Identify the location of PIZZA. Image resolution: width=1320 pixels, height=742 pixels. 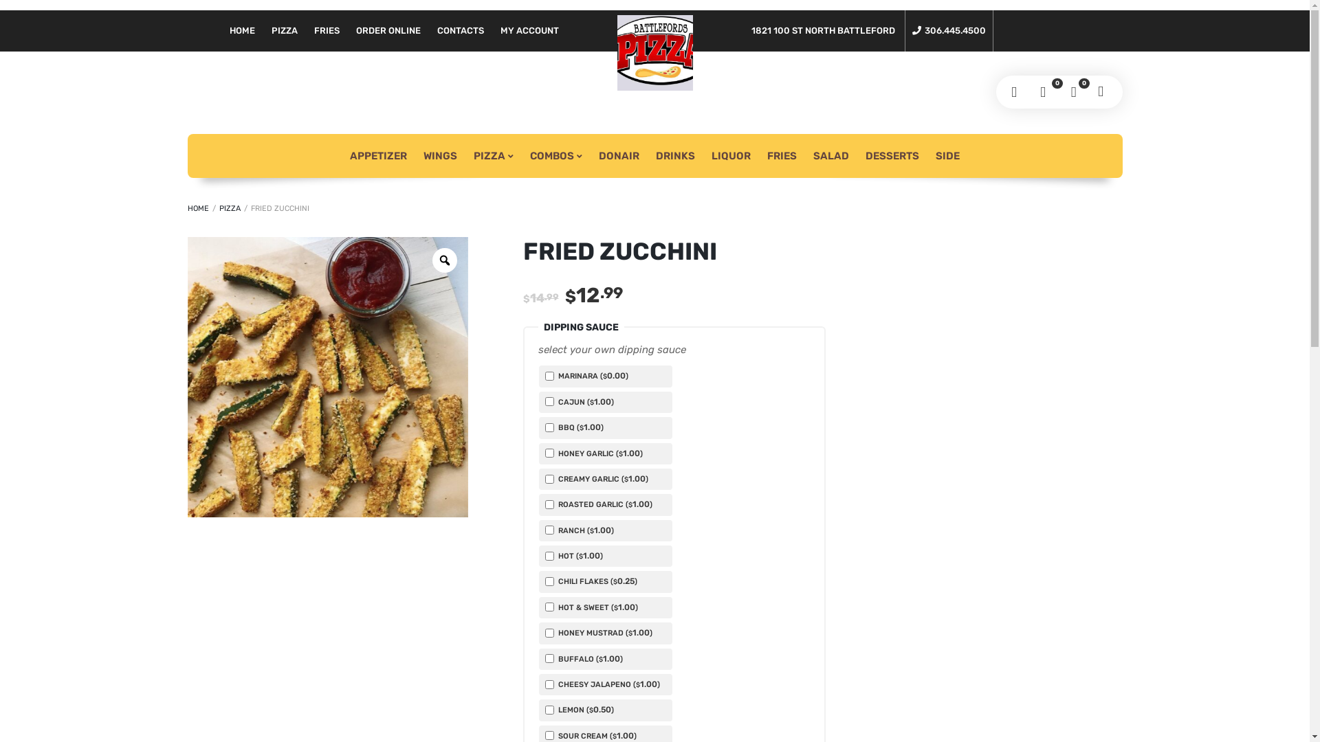
(494, 156).